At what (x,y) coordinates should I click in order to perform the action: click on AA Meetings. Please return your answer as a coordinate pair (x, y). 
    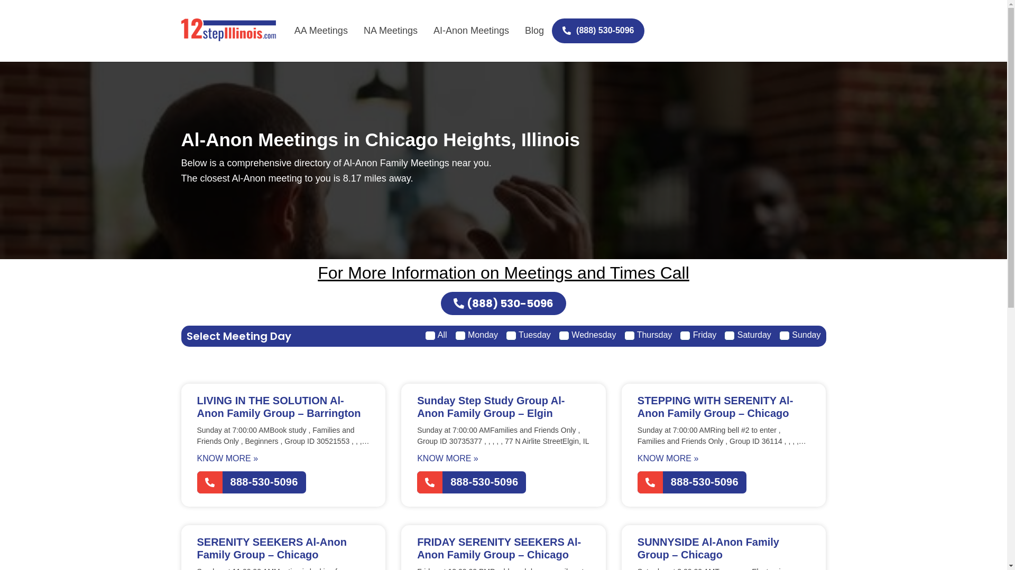
    Looking at the image, I should click on (321, 31).